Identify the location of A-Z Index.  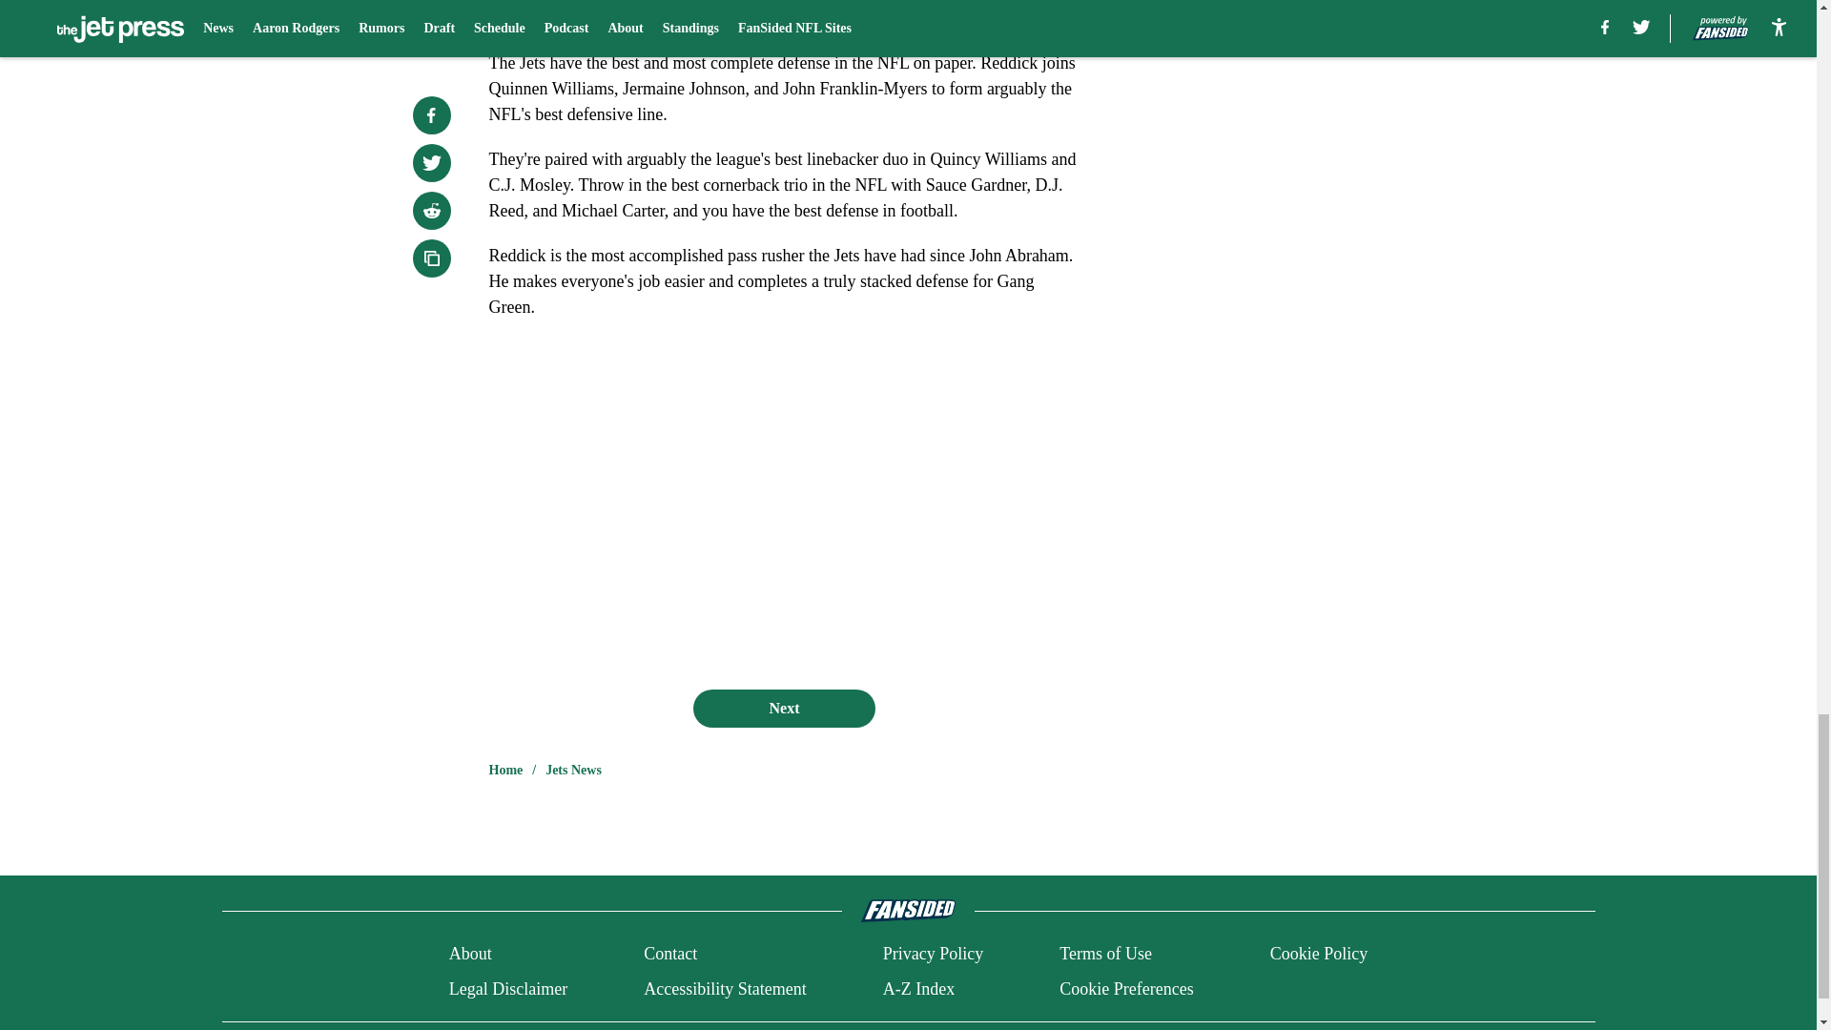
(917, 988).